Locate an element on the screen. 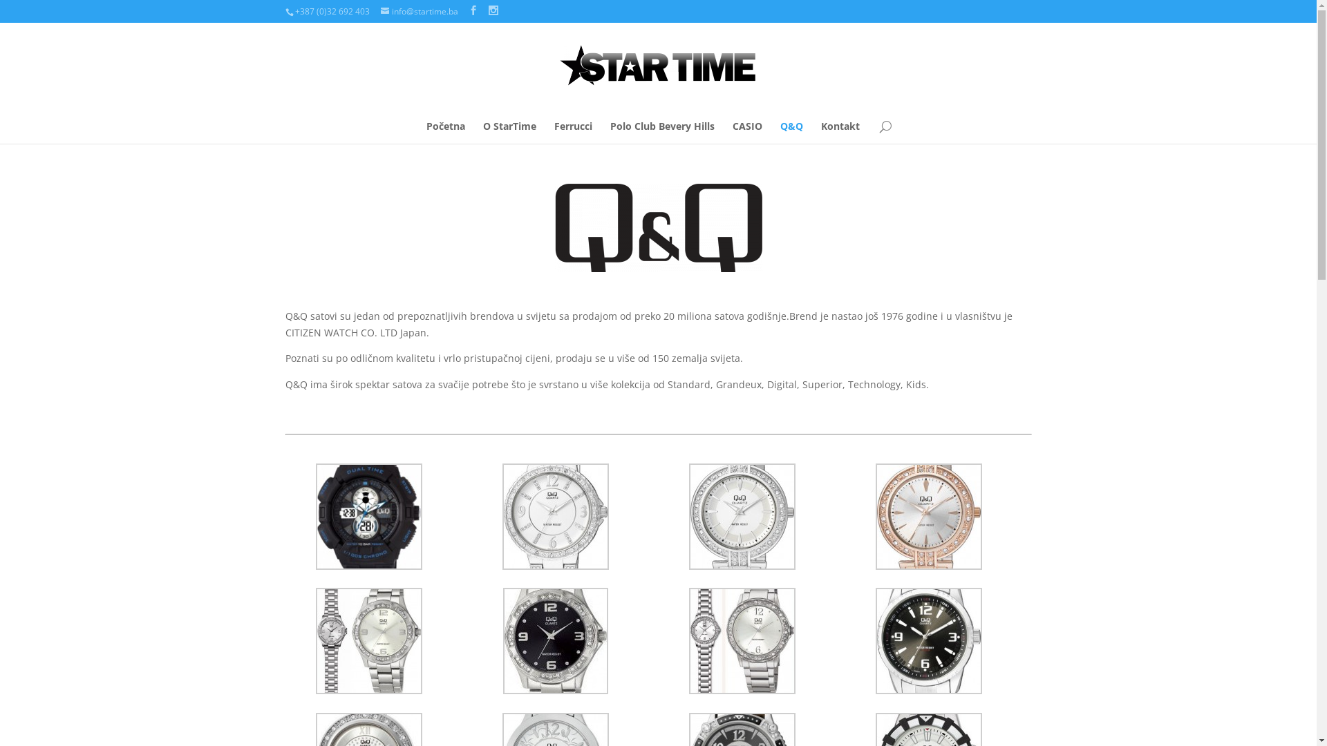 The width and height of the screenshot is (1327, 746). Kontakt is located at coordinates (840, 131).